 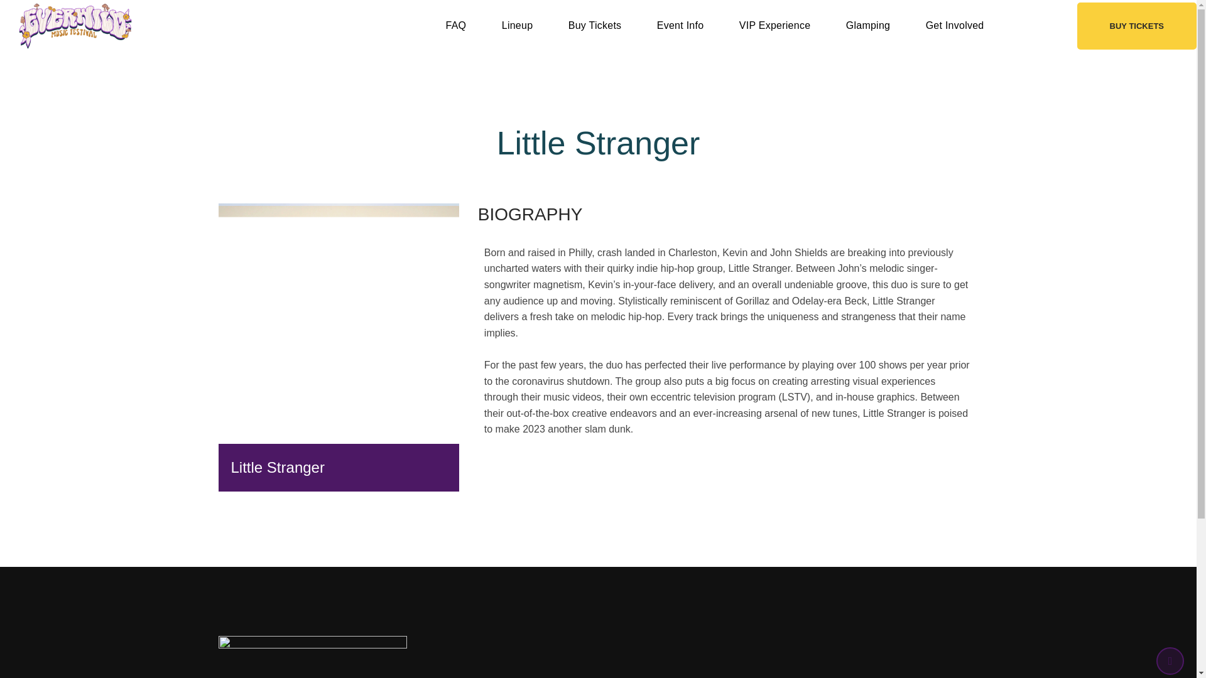 I want to click on Get Involved, so click(x=955, y=25).